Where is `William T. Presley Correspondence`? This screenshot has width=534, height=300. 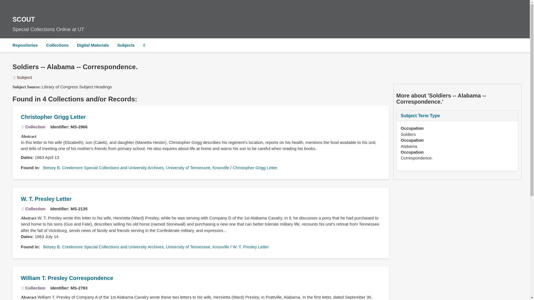
William T. Presley Correspondence is located at coordinates (46, 199).